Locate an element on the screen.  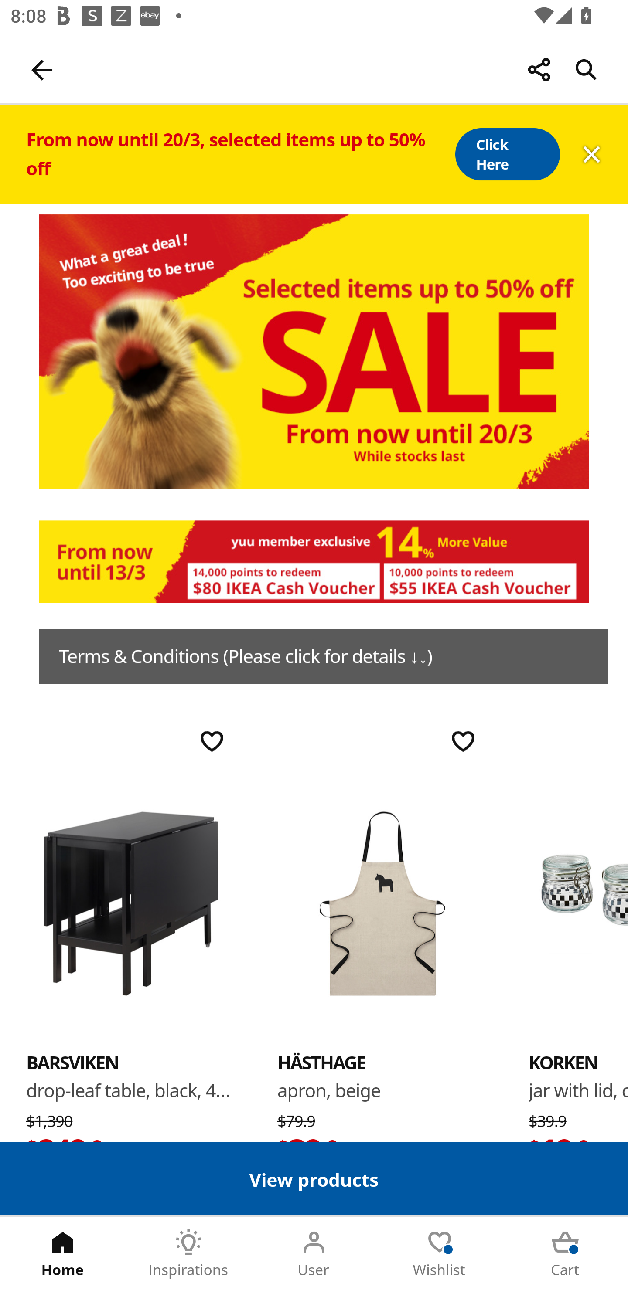
Cart
Tab 5 of 5 is located at coordinates (565, 1253).